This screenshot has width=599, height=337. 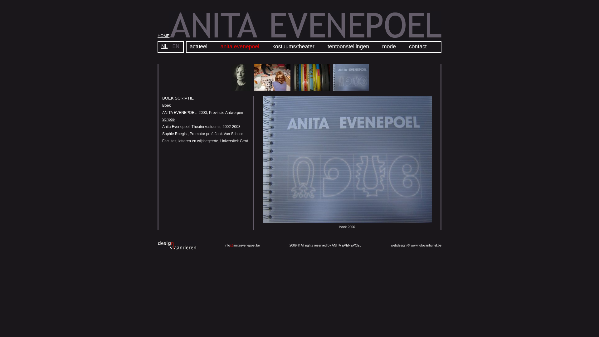 I want to click on Anita Evenepoel, so click(x=305, y=26).